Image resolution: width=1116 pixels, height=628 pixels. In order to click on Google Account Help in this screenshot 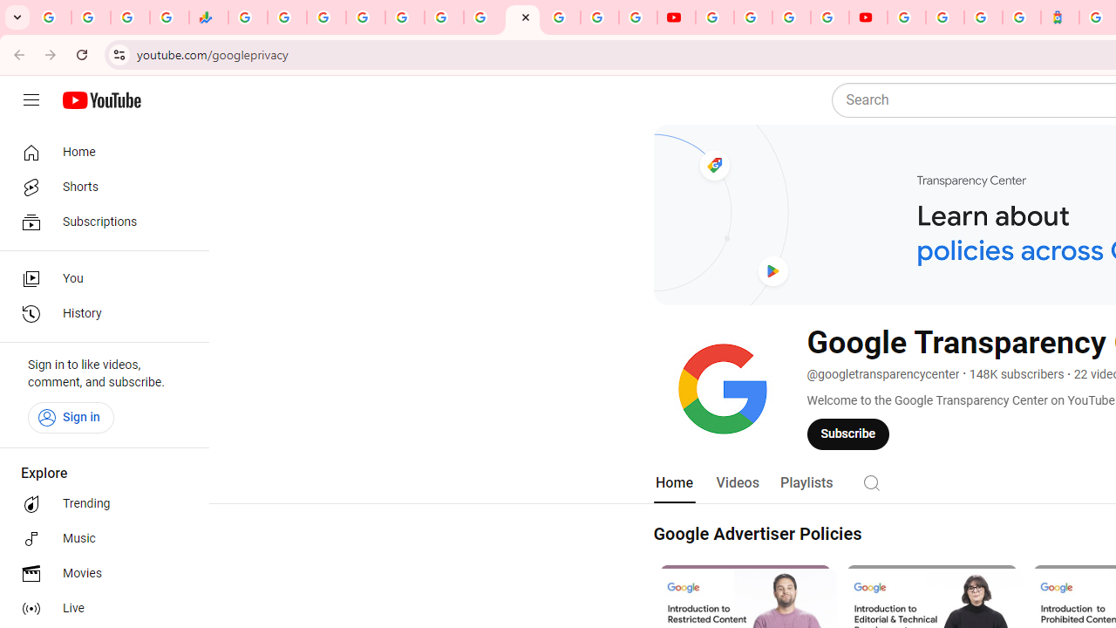, I will do `click(753, 17)`.